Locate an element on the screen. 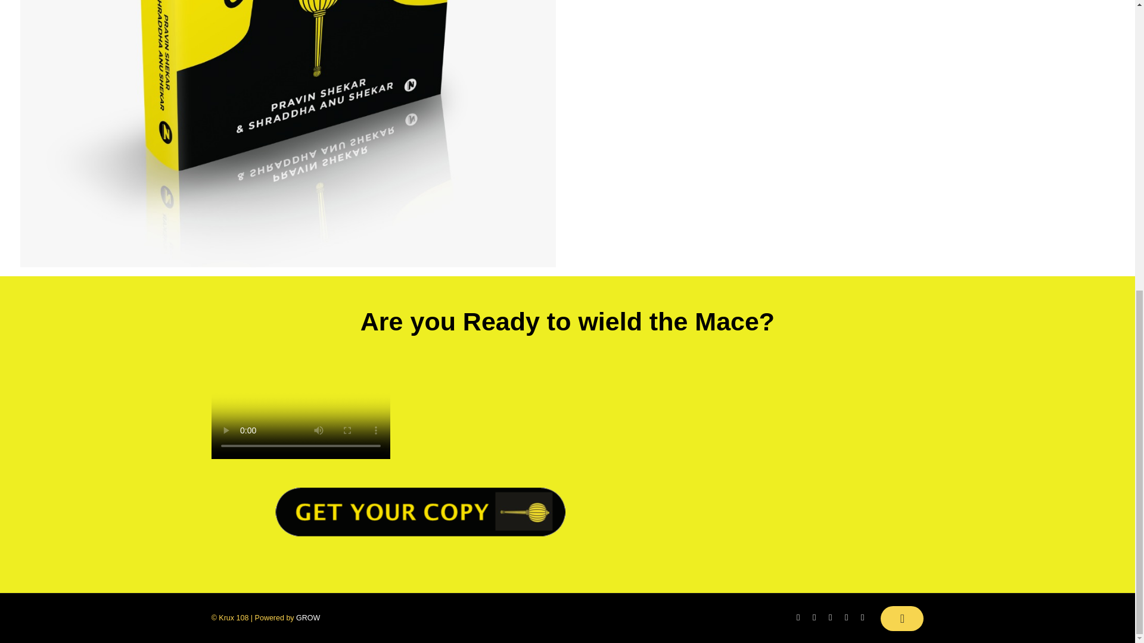 The image size is (1144, 643). GROW is located at coordinates (308, 618).